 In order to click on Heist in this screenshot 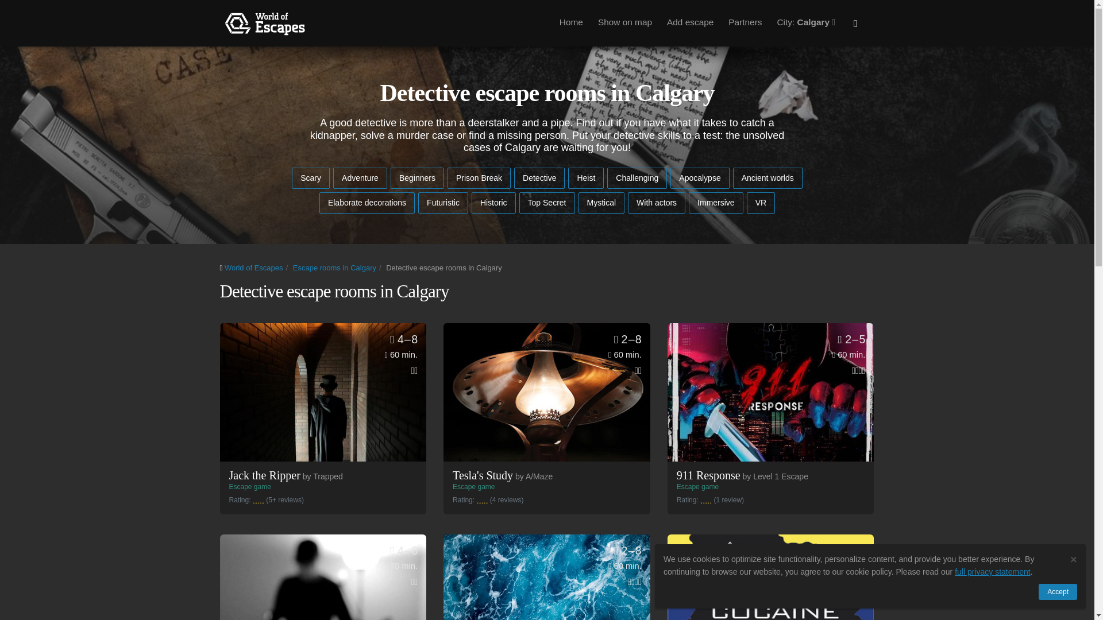, I will do `click(585, 178)`.